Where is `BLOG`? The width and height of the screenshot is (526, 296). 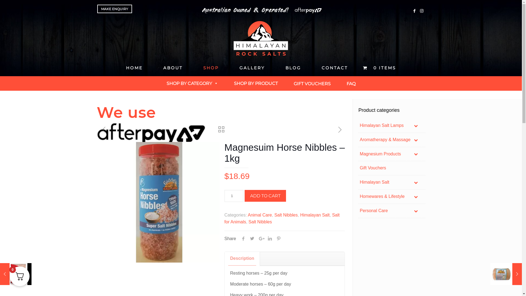 BLOG is located at coordinates (293, 68).